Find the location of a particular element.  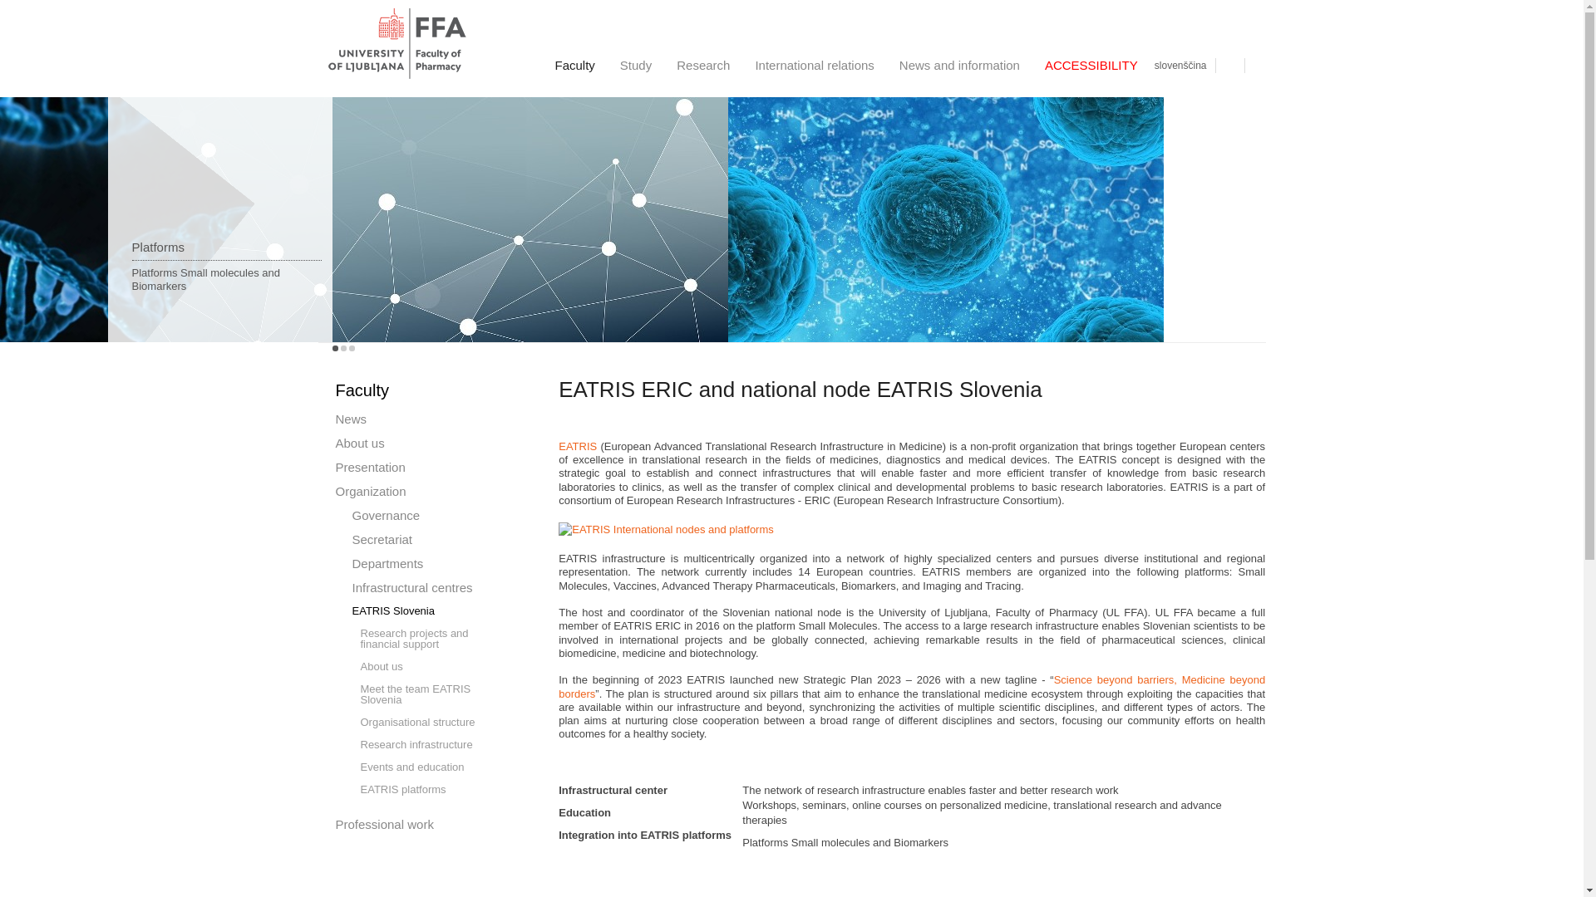

Faculty is located at coordinates (574, 65).